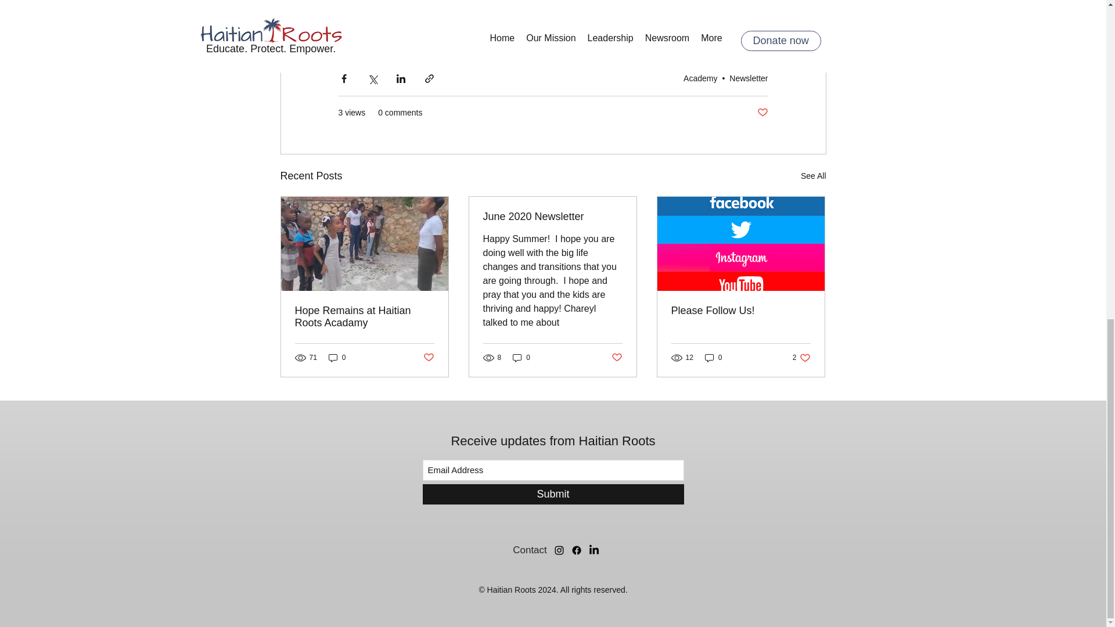 The height and width of the screenshot is (627, 1115). Describe the element at coordinates (530, 550) in the screenshot. I see `0` at that location.